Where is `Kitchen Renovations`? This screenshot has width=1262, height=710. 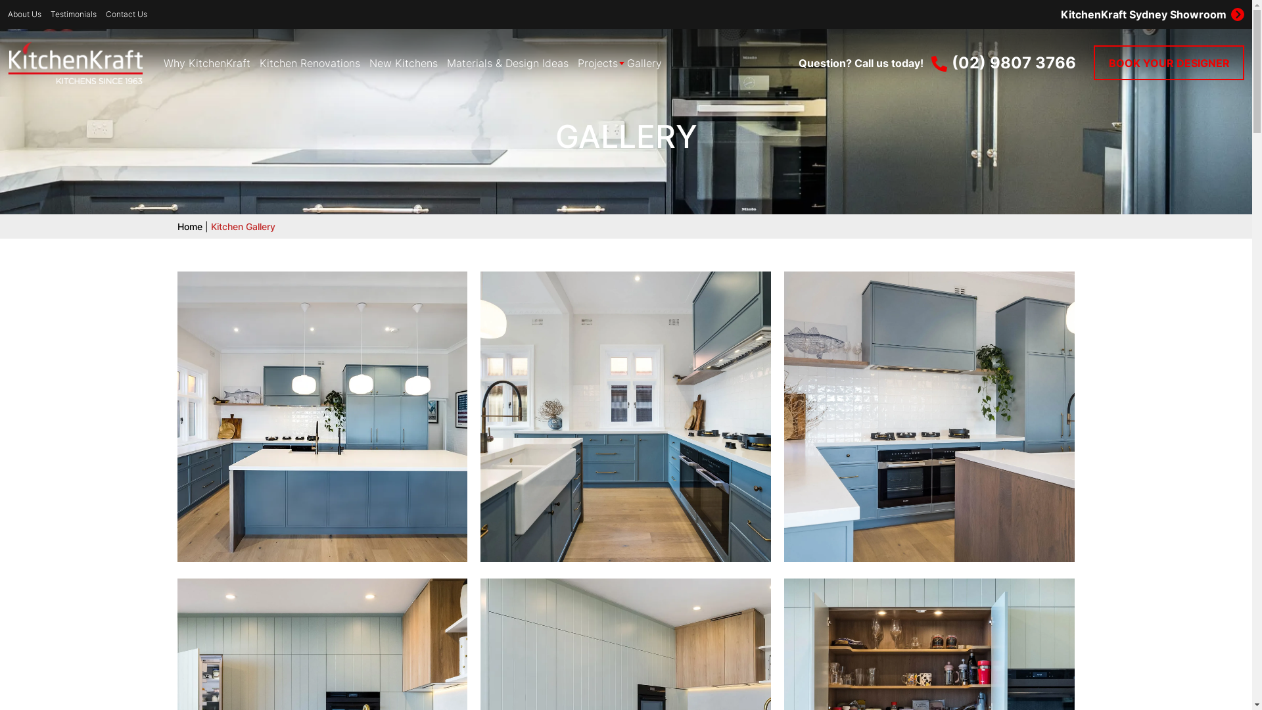
Kitchen Renovations is located at coordinates (310, 63).